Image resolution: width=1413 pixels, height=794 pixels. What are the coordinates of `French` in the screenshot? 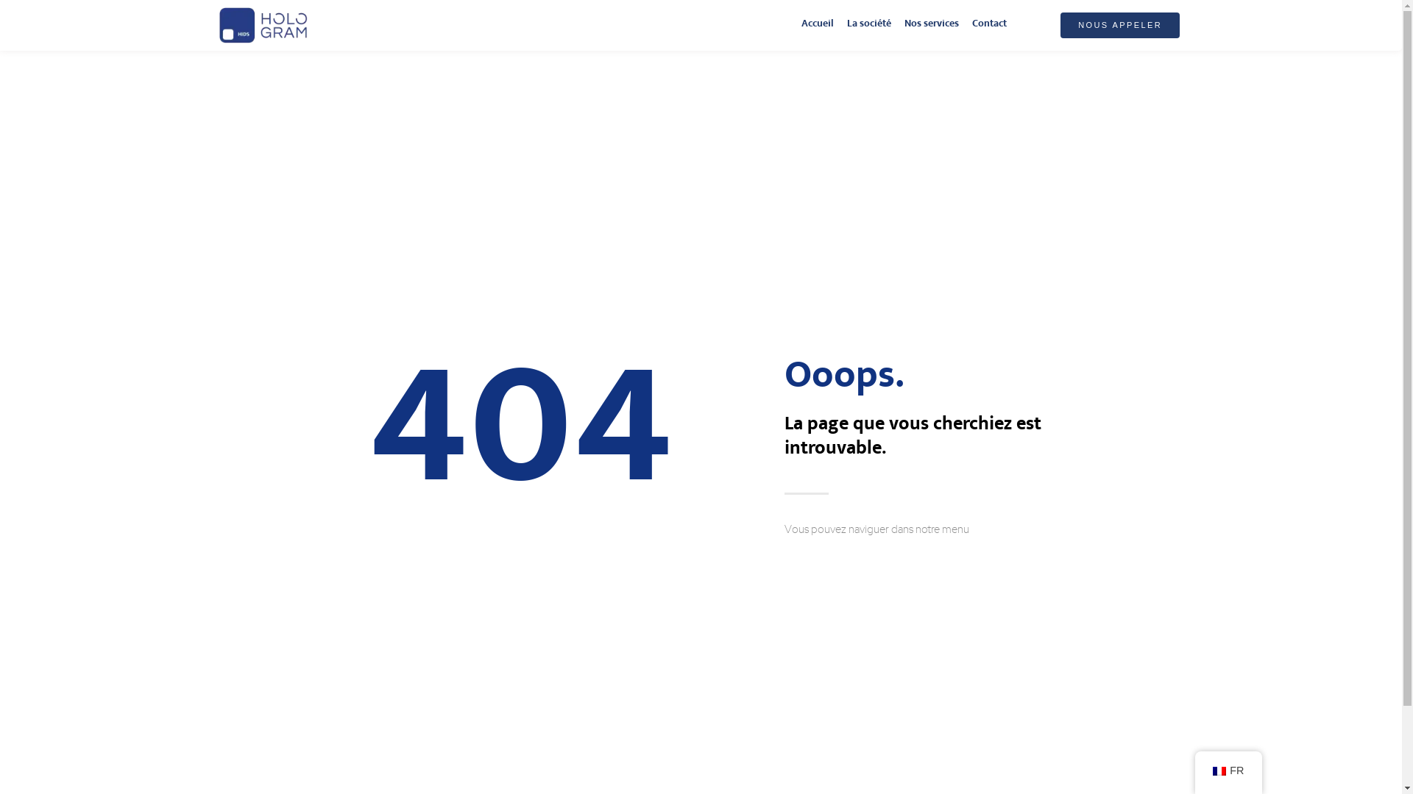 It's located at (1219, 771).